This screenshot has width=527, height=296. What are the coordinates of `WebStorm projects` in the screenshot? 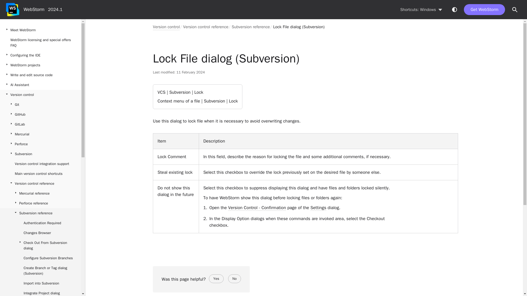 It's located at (41, 65).